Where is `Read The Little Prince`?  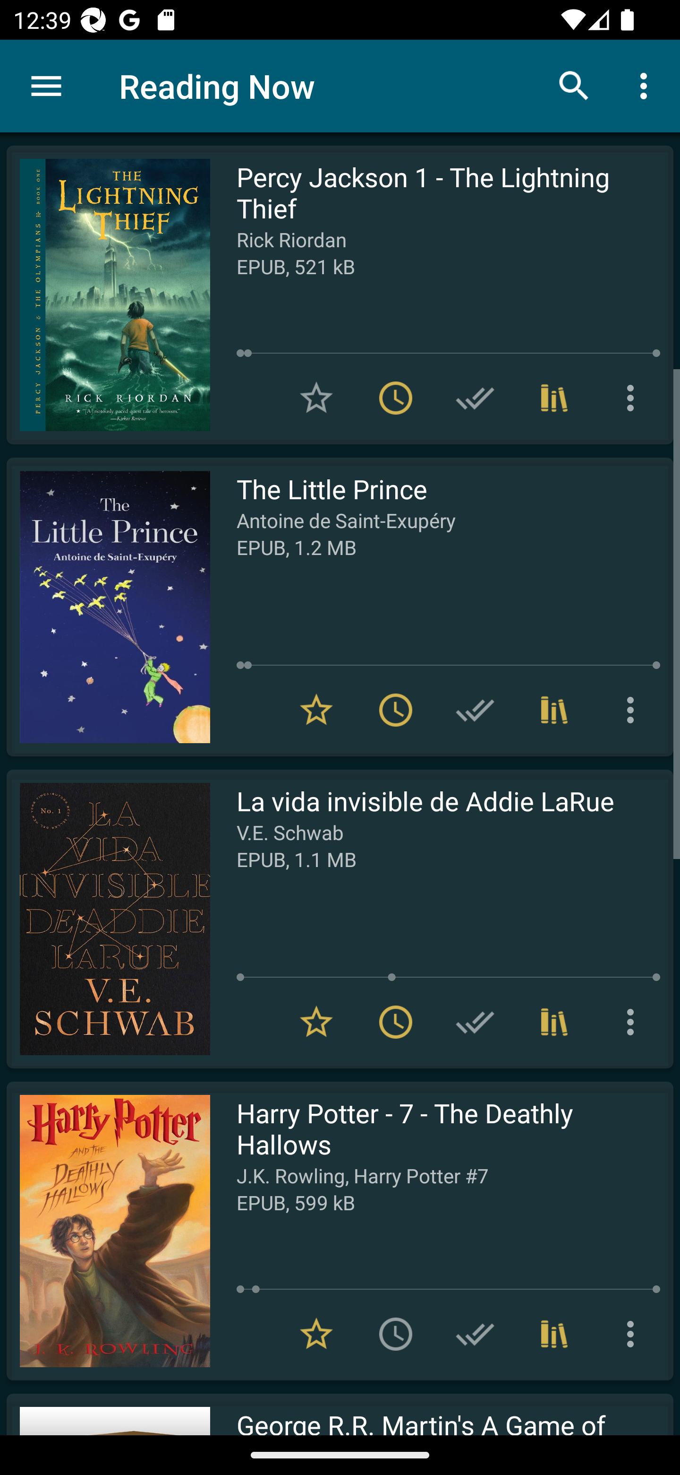
Read The Little Prince is located at coordinates (108, 607).